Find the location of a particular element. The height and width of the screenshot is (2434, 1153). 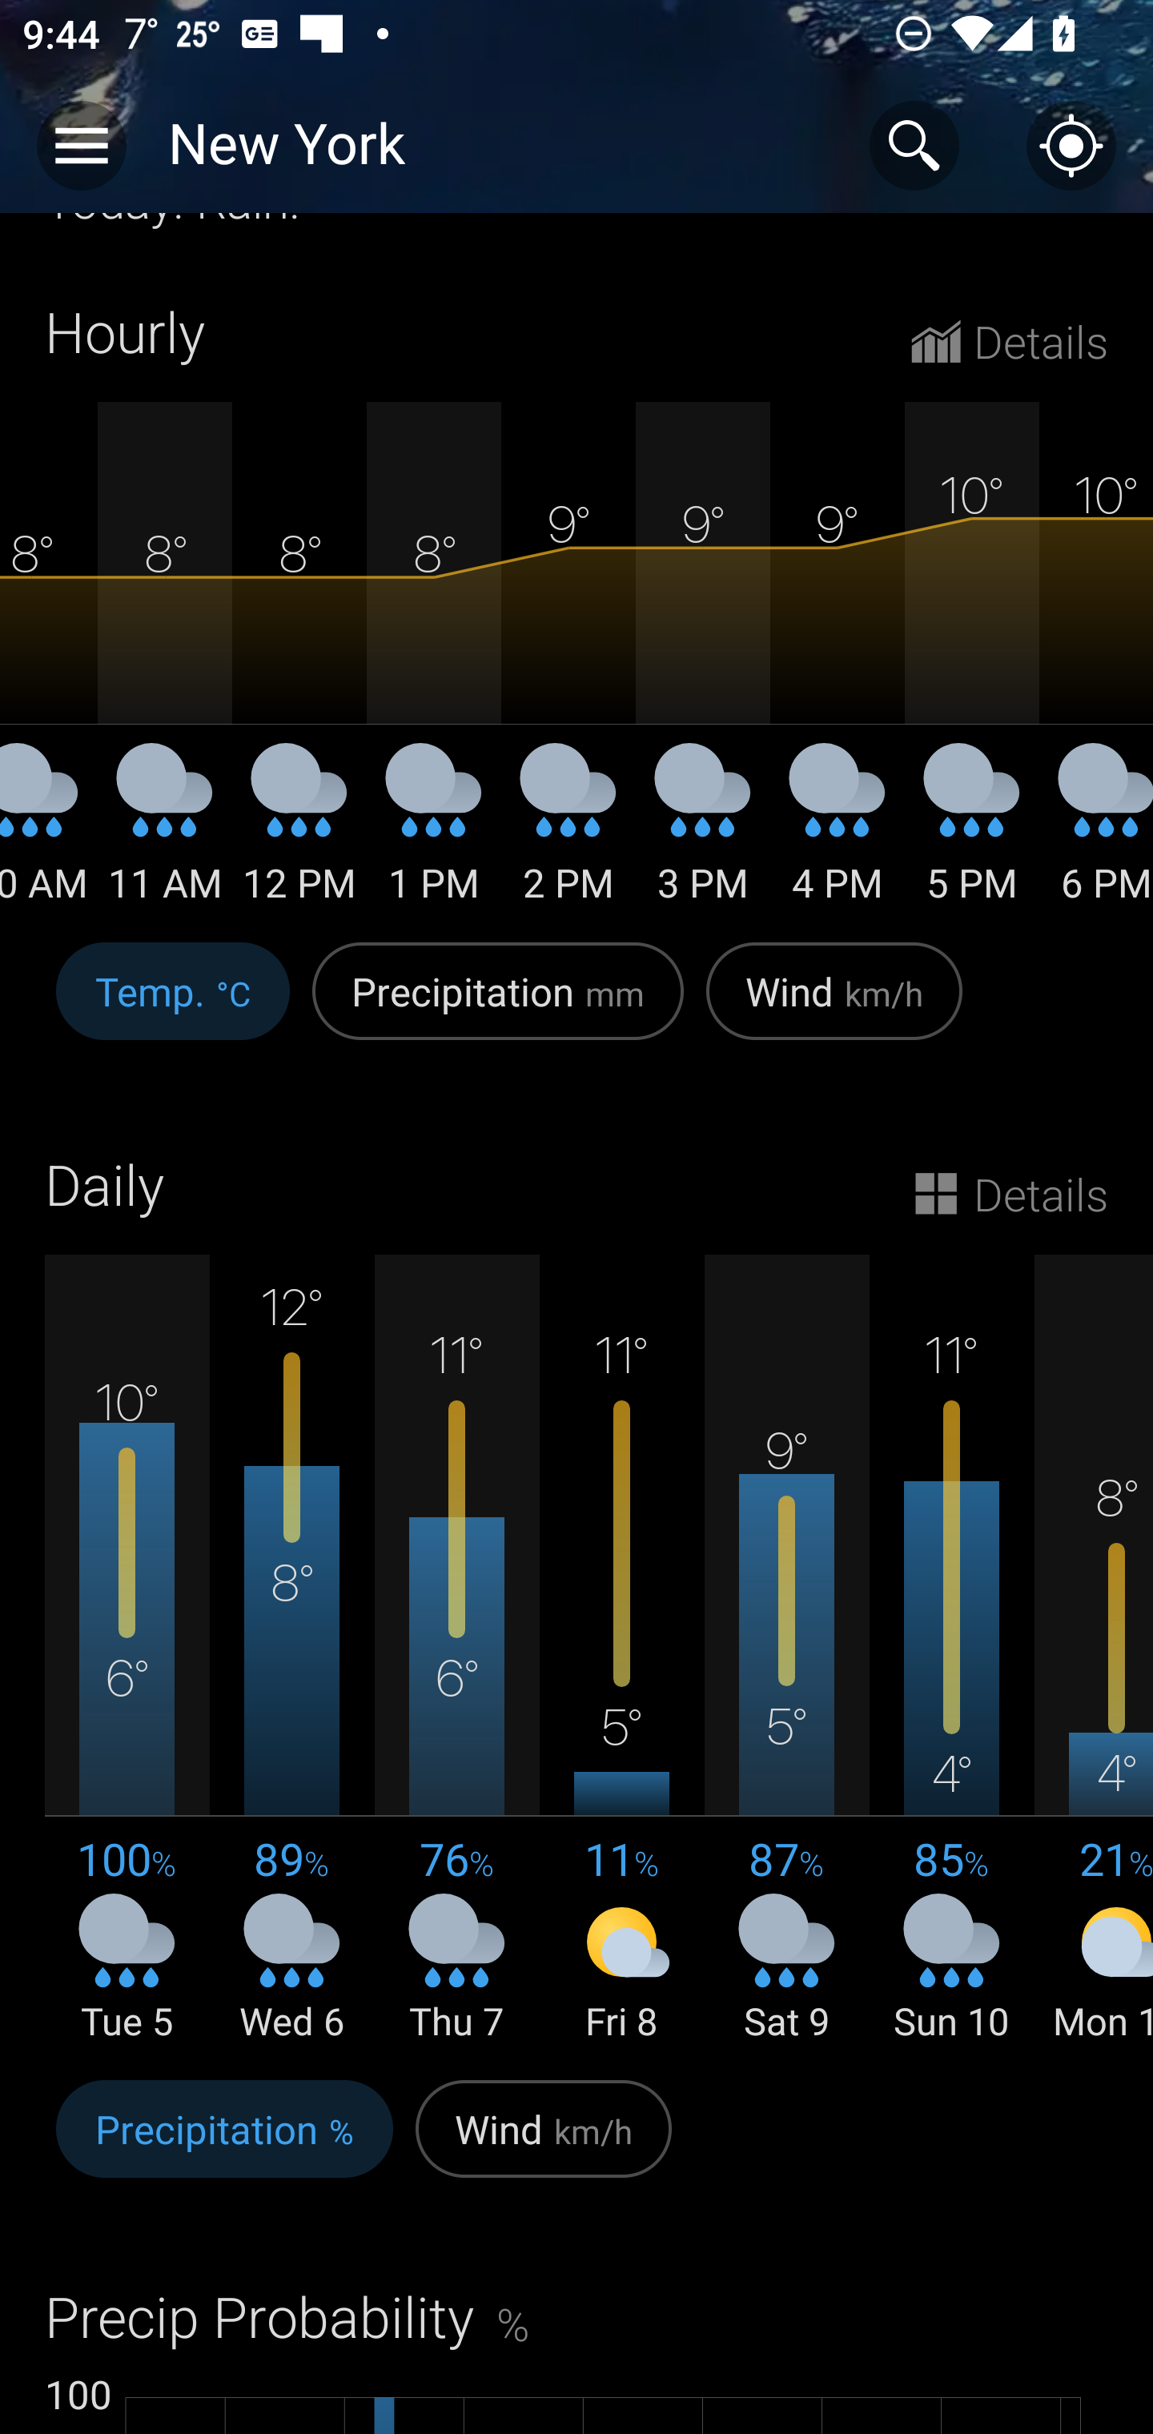

10° 6° 100 % Tue 5 is located at coordinates (127, 1649).